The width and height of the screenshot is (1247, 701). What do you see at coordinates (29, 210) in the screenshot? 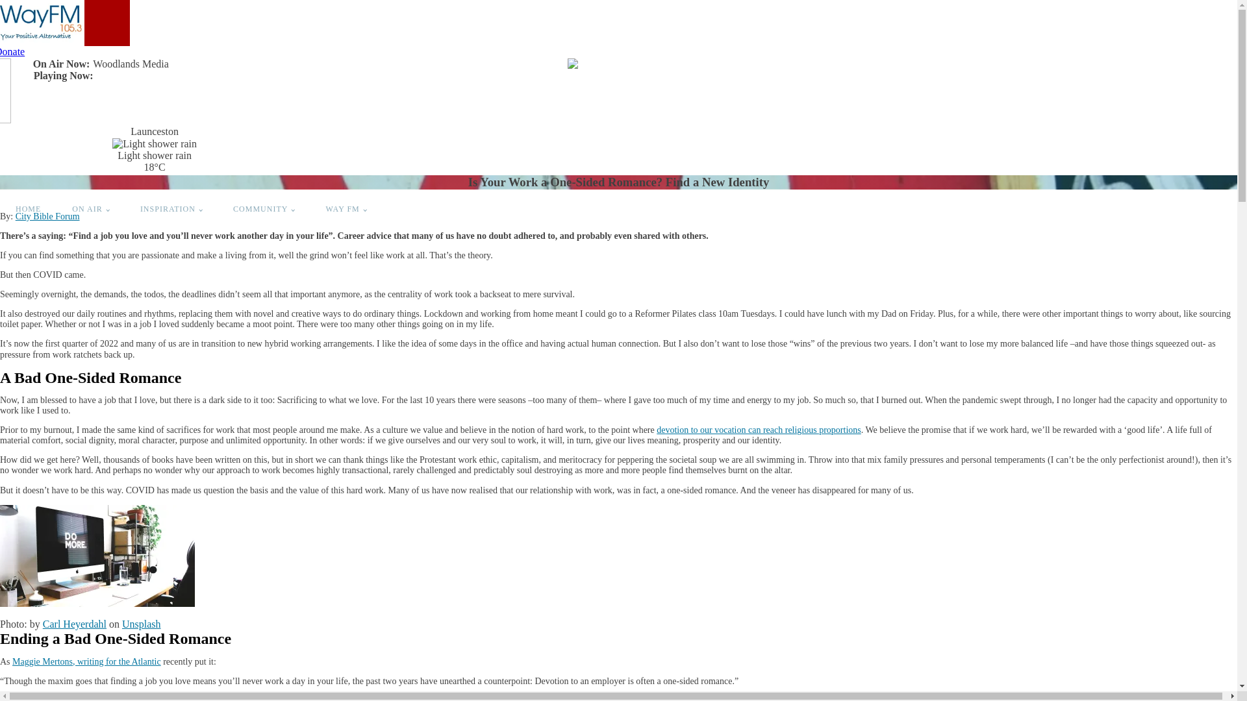
I see `HOME` at bounding box center [29, 210].